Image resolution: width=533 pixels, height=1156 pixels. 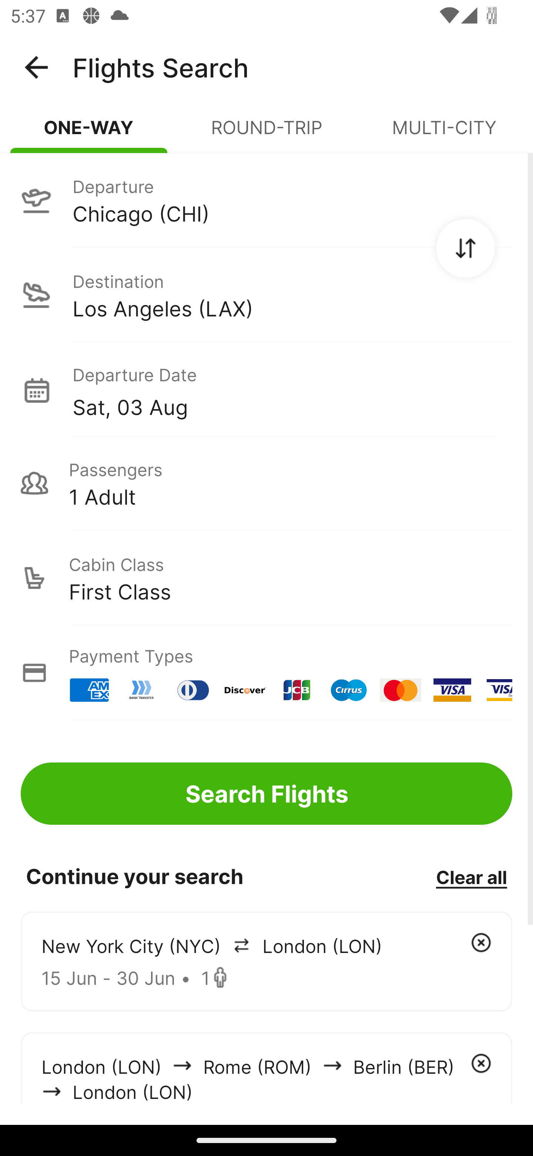 I want to click on Clear all, so click(x=471, y=877).